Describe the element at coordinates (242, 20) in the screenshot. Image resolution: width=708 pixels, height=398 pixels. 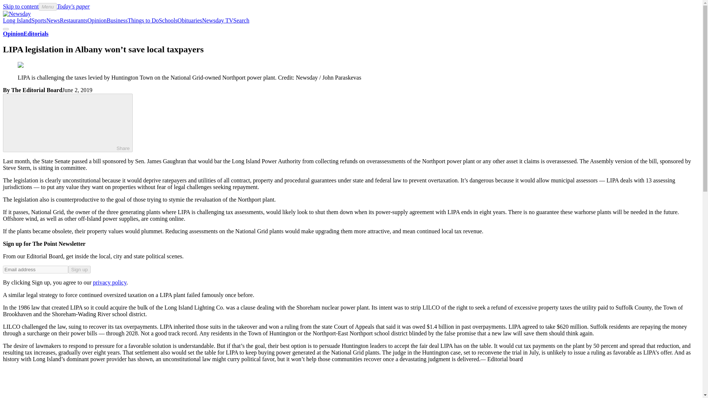
I see `Search` at that location.